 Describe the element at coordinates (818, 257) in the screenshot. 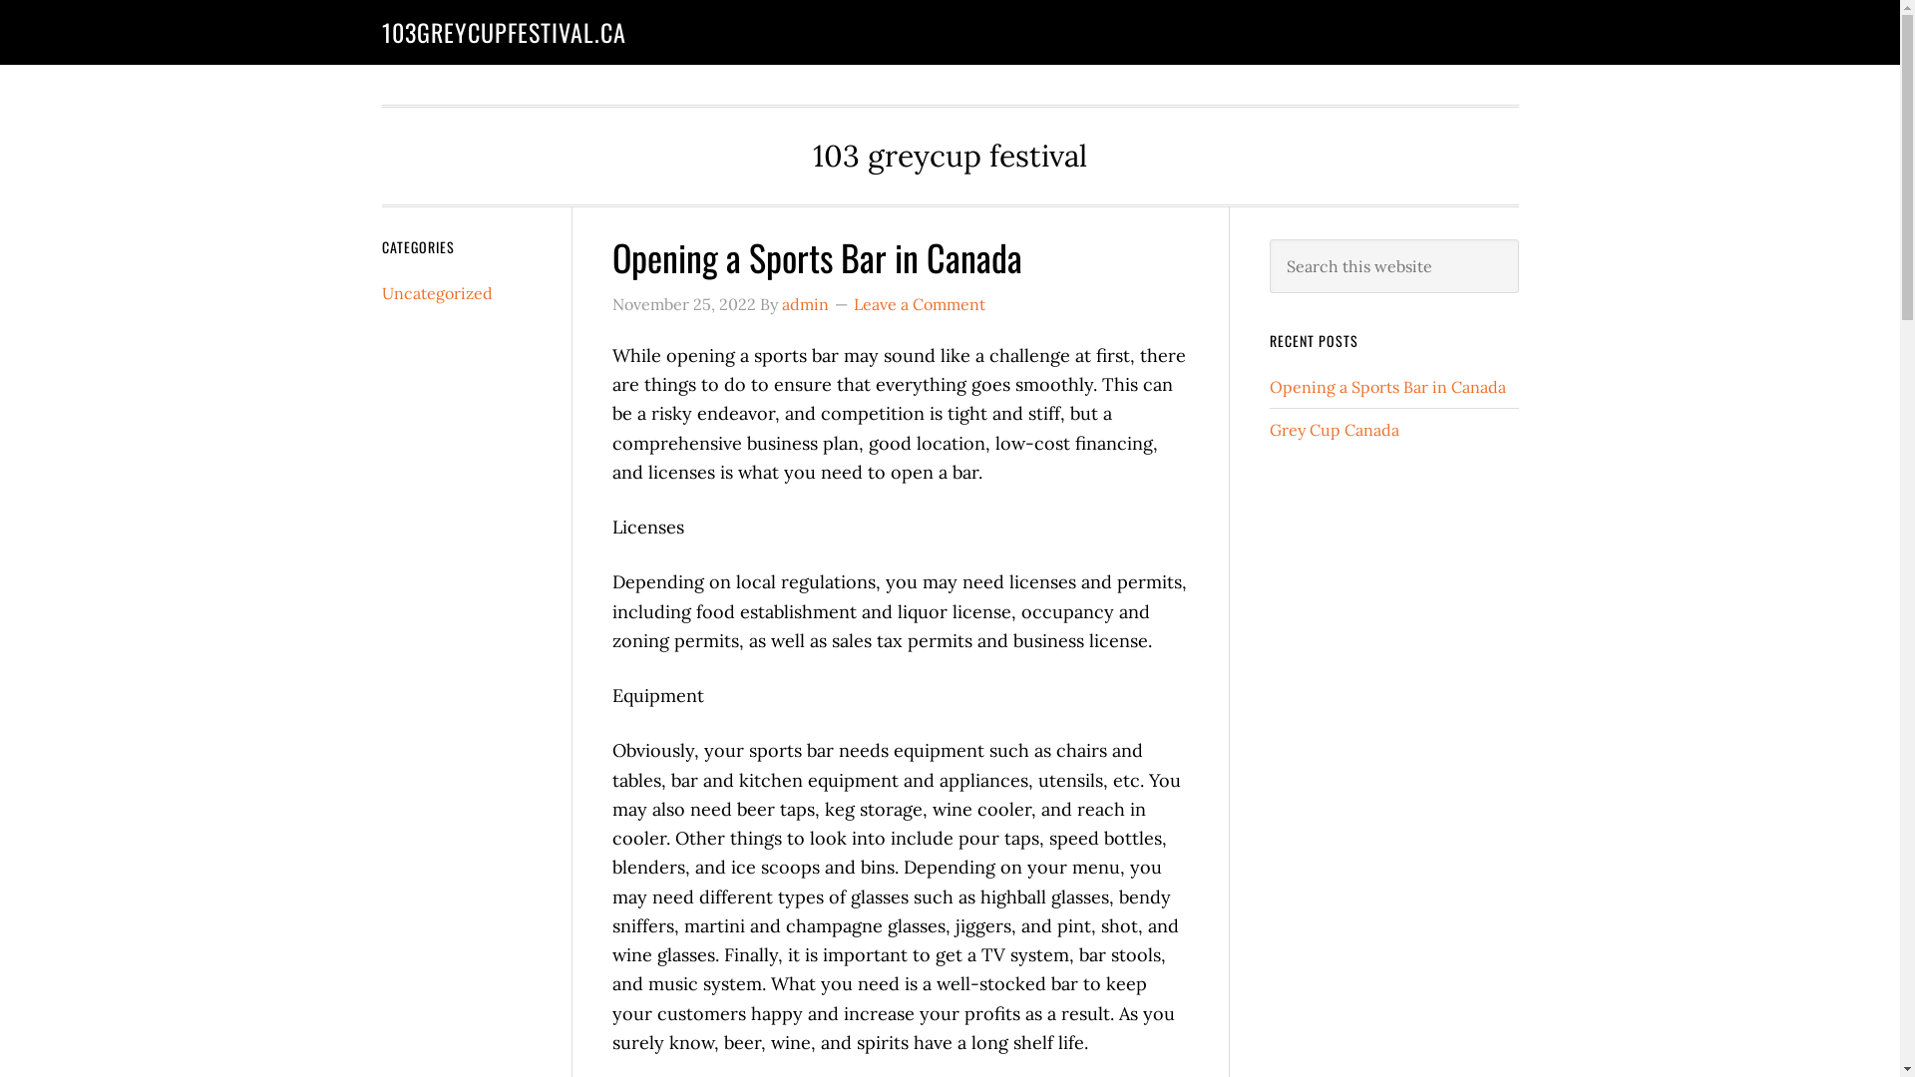

I see `Opening a Sports Bar in Canada` at that location.